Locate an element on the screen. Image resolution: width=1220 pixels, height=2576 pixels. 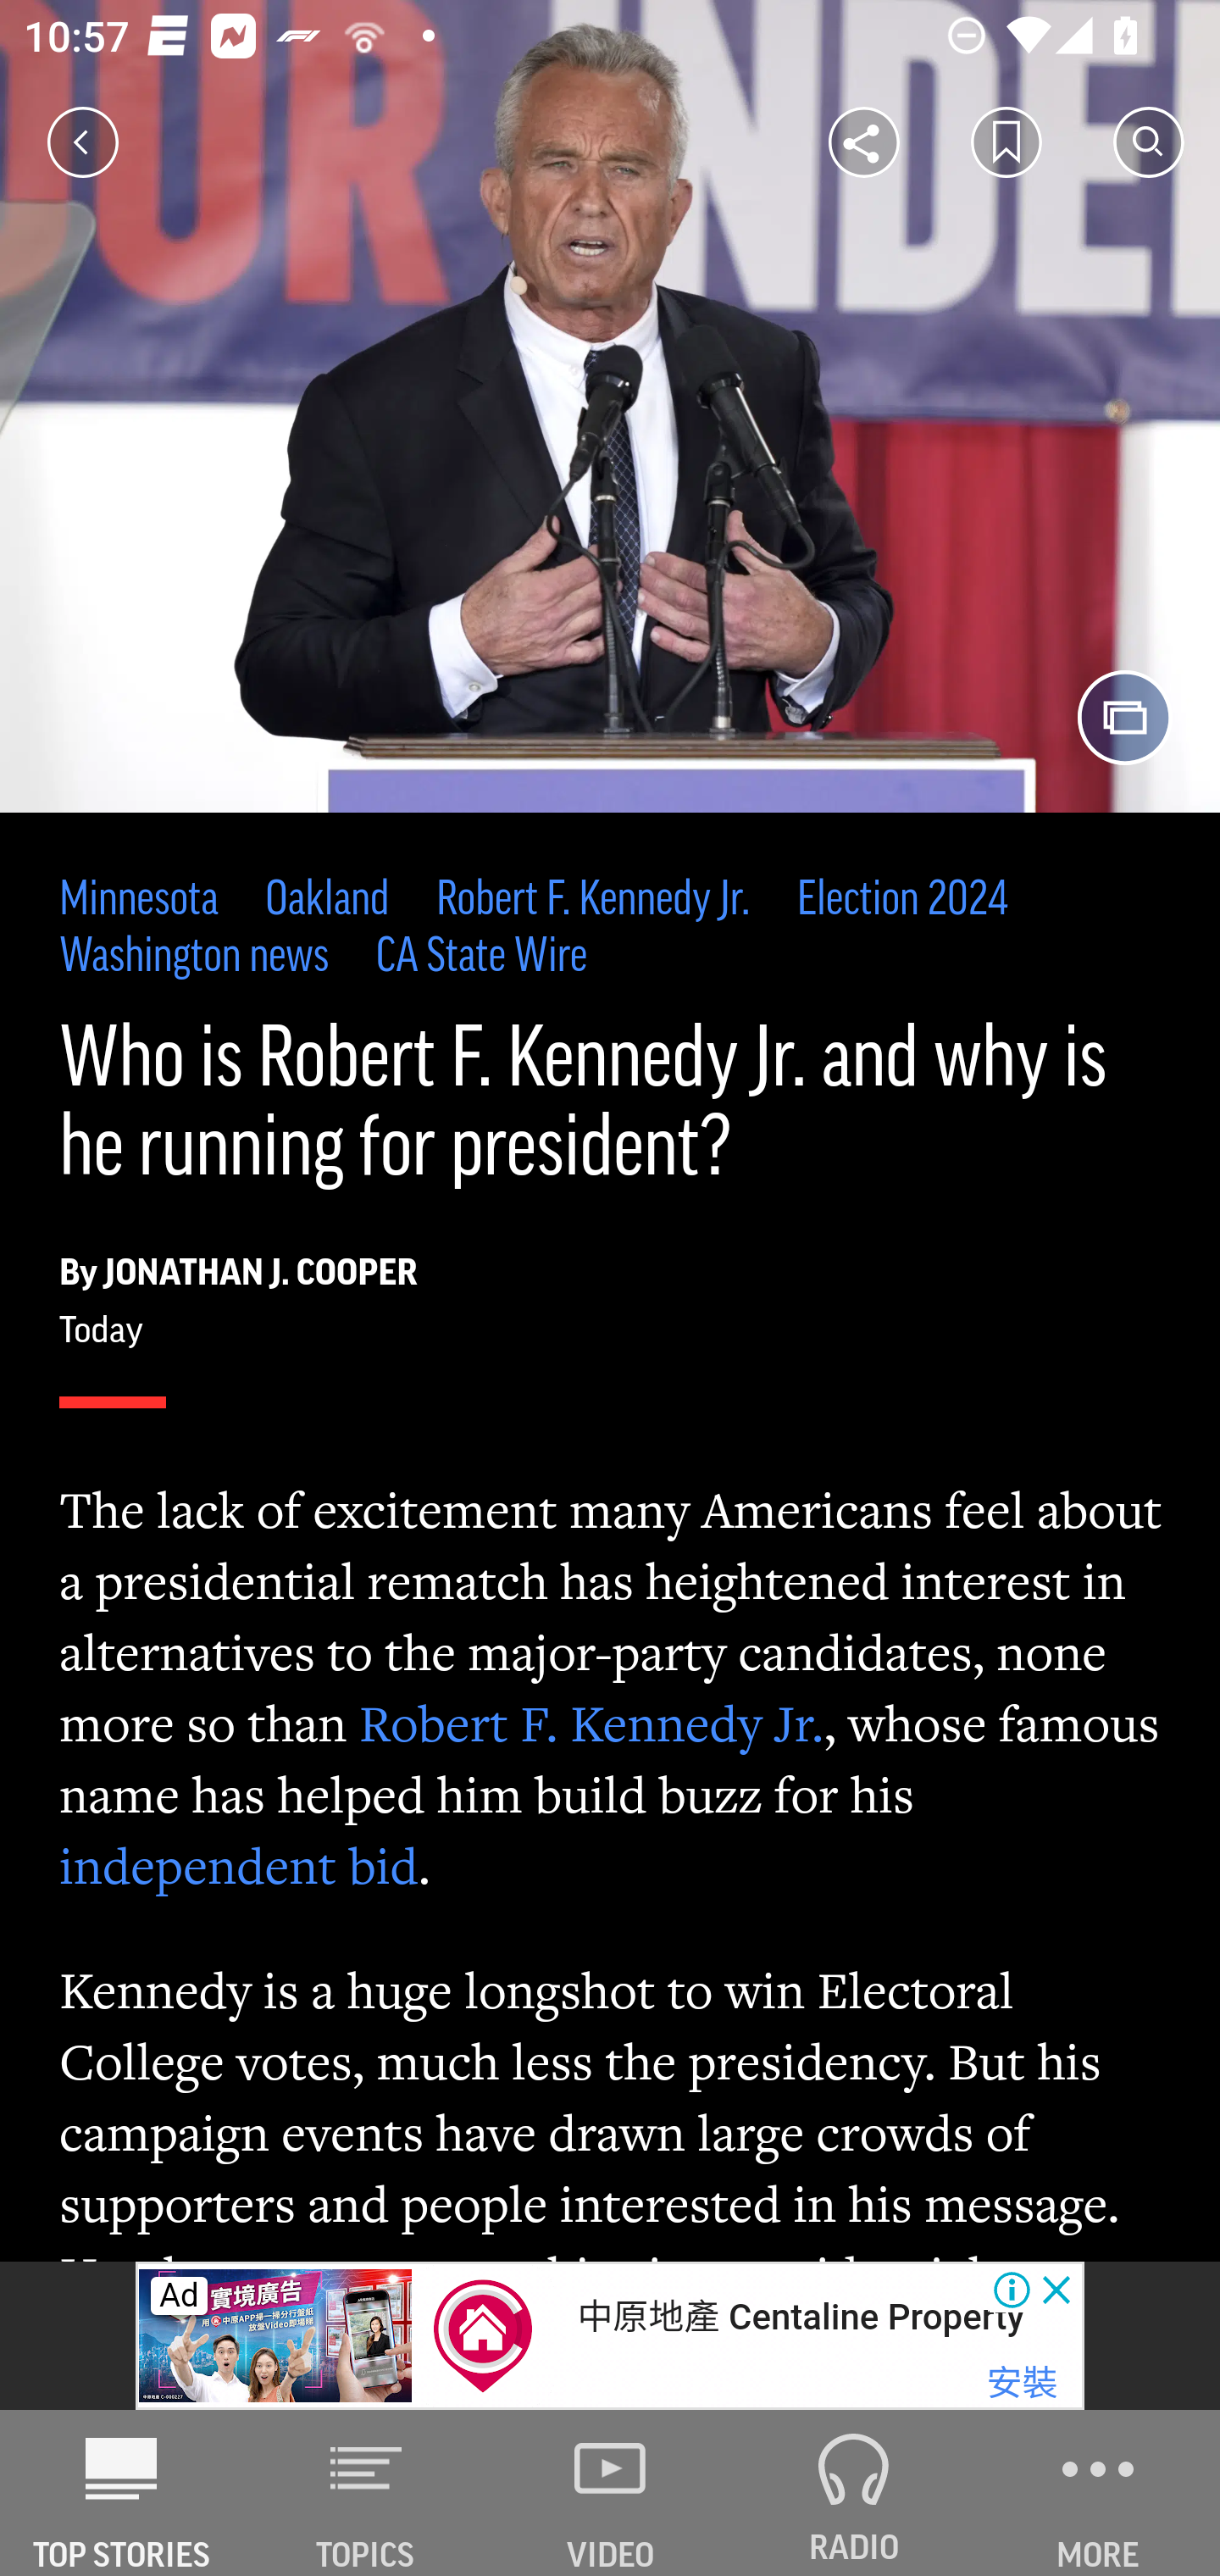
Minnesota is located at coordinates (139, 902).